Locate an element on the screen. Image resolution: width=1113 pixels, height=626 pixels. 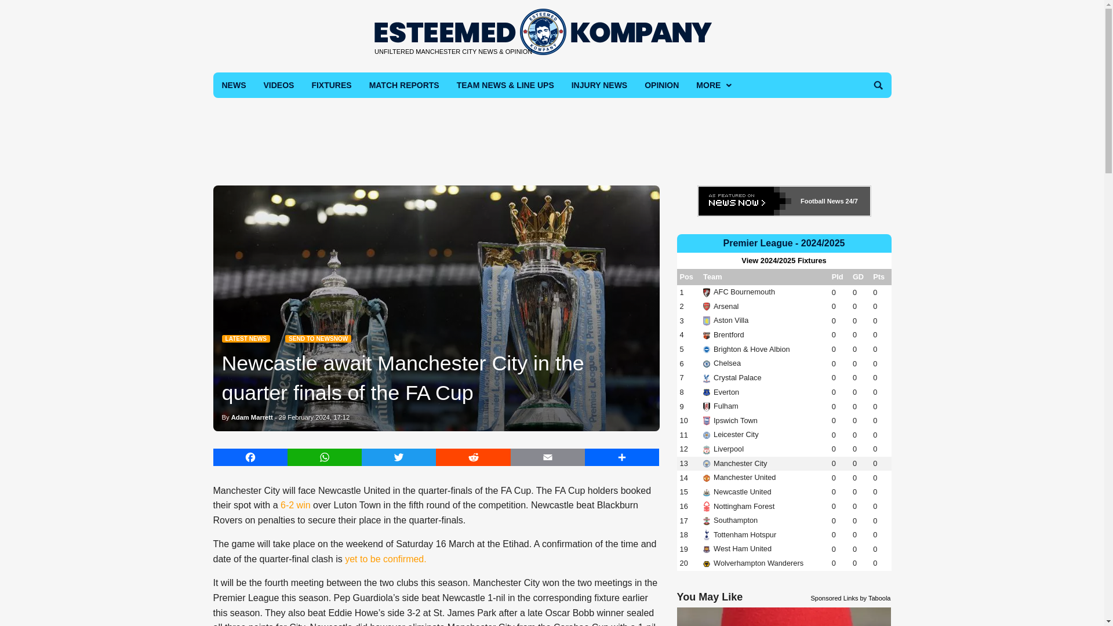
Facebook is located at coordinates (250, 457).